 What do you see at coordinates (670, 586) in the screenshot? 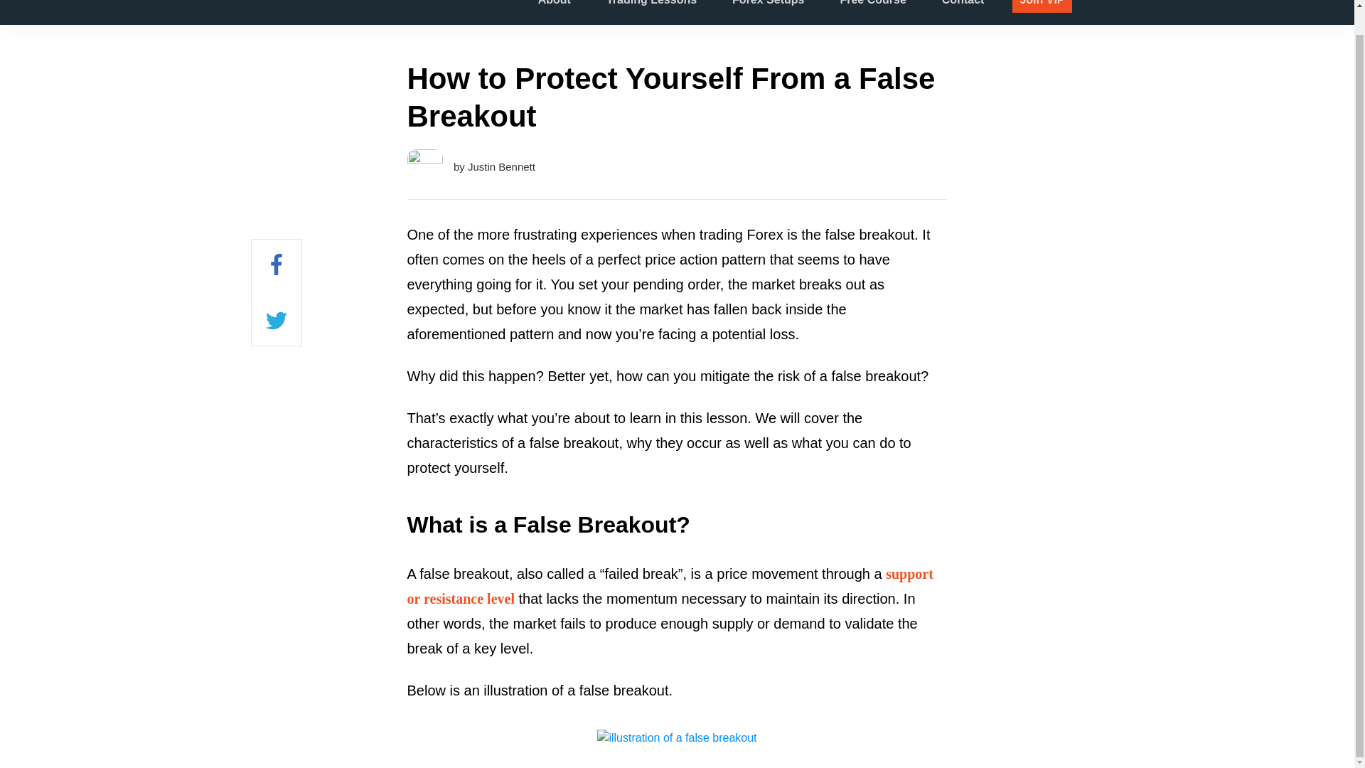
I see `support or resistance level` at bounding box center [670, 586].